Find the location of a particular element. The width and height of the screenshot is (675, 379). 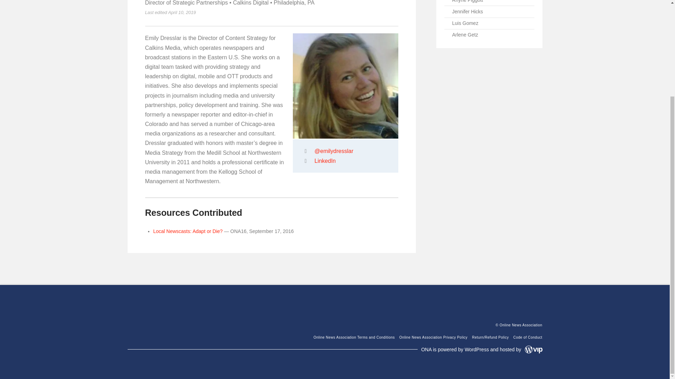

Local Newscasts: Adapt or Die? is located at coordinates (188, 231).